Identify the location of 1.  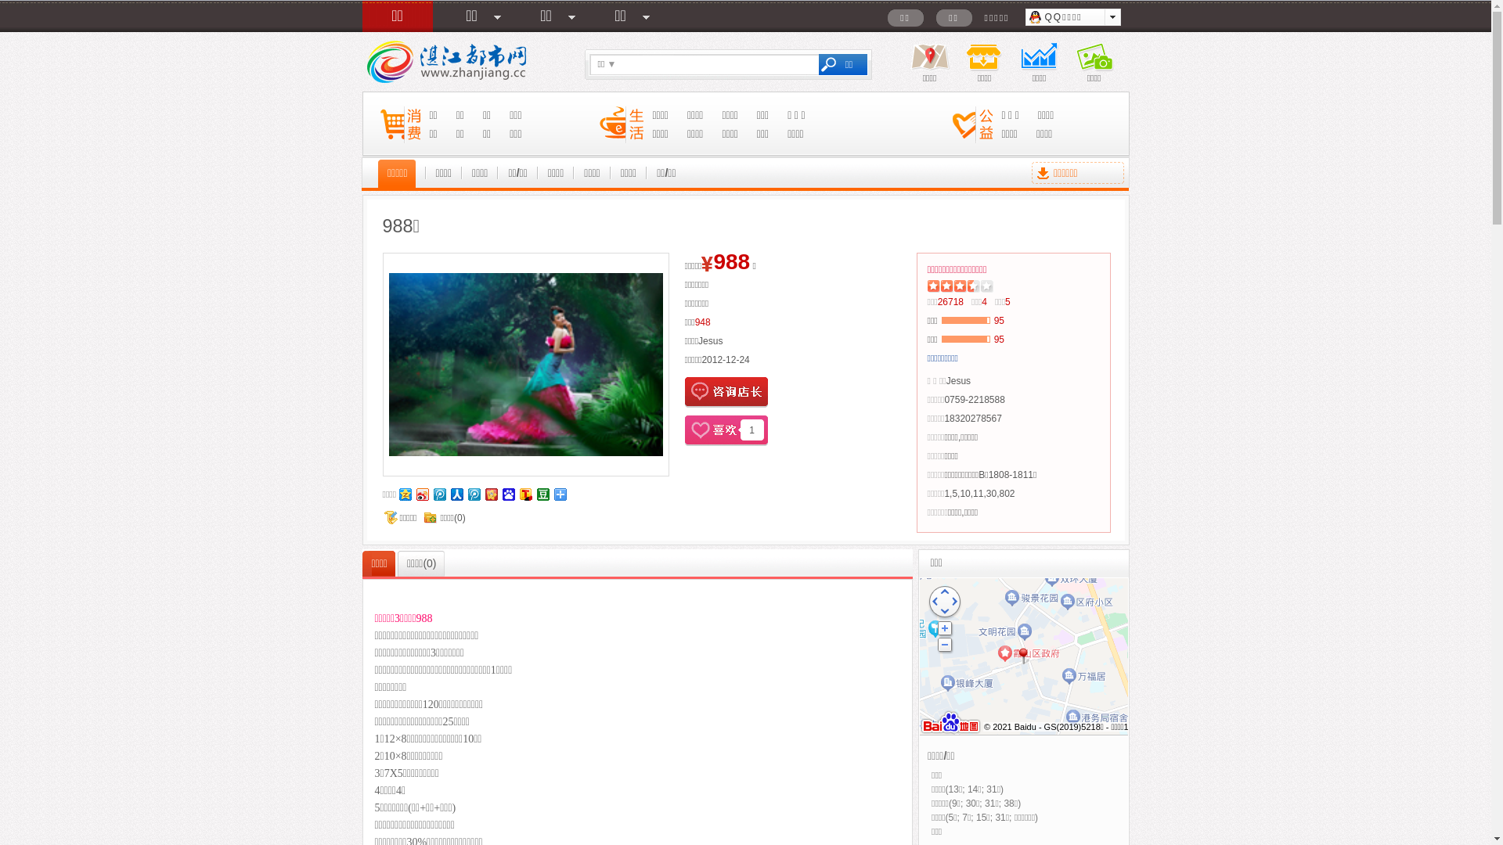
(725, 430).